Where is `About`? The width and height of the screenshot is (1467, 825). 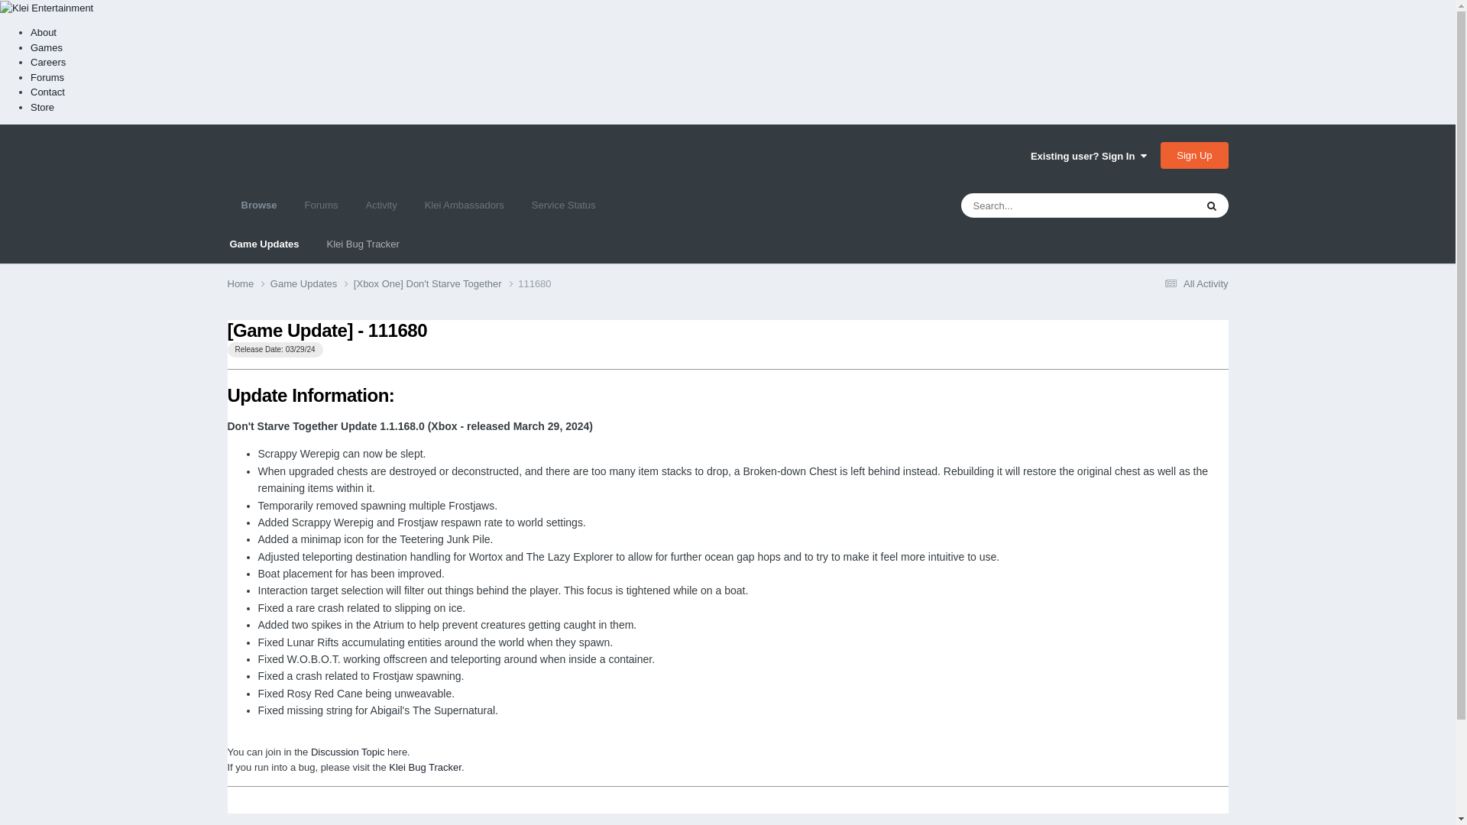 About is located at coordinates (44, 32).